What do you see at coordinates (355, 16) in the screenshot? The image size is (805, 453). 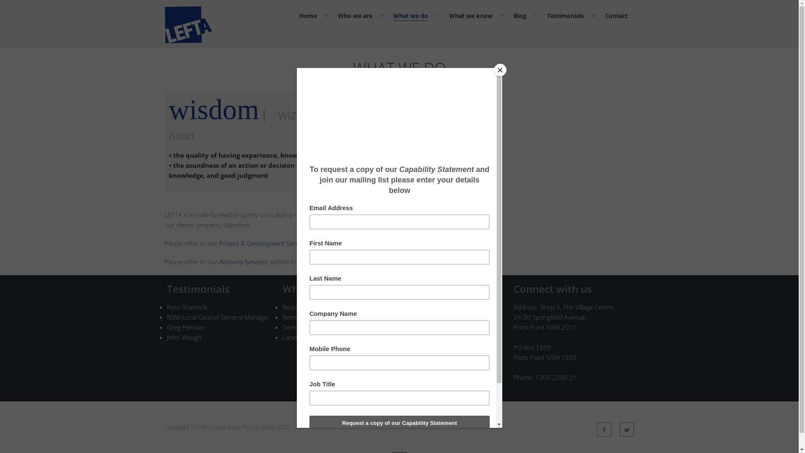 I see `Who we are` at bounding box center [355, 16].